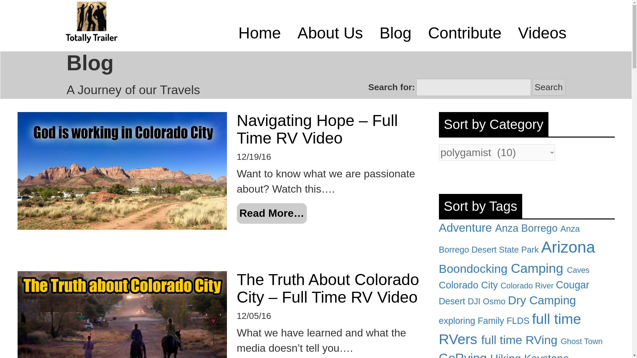  What do you see at coordinates (519, 321) in the screenshot?
I see `FLDS` at bounding box center [519, 321].